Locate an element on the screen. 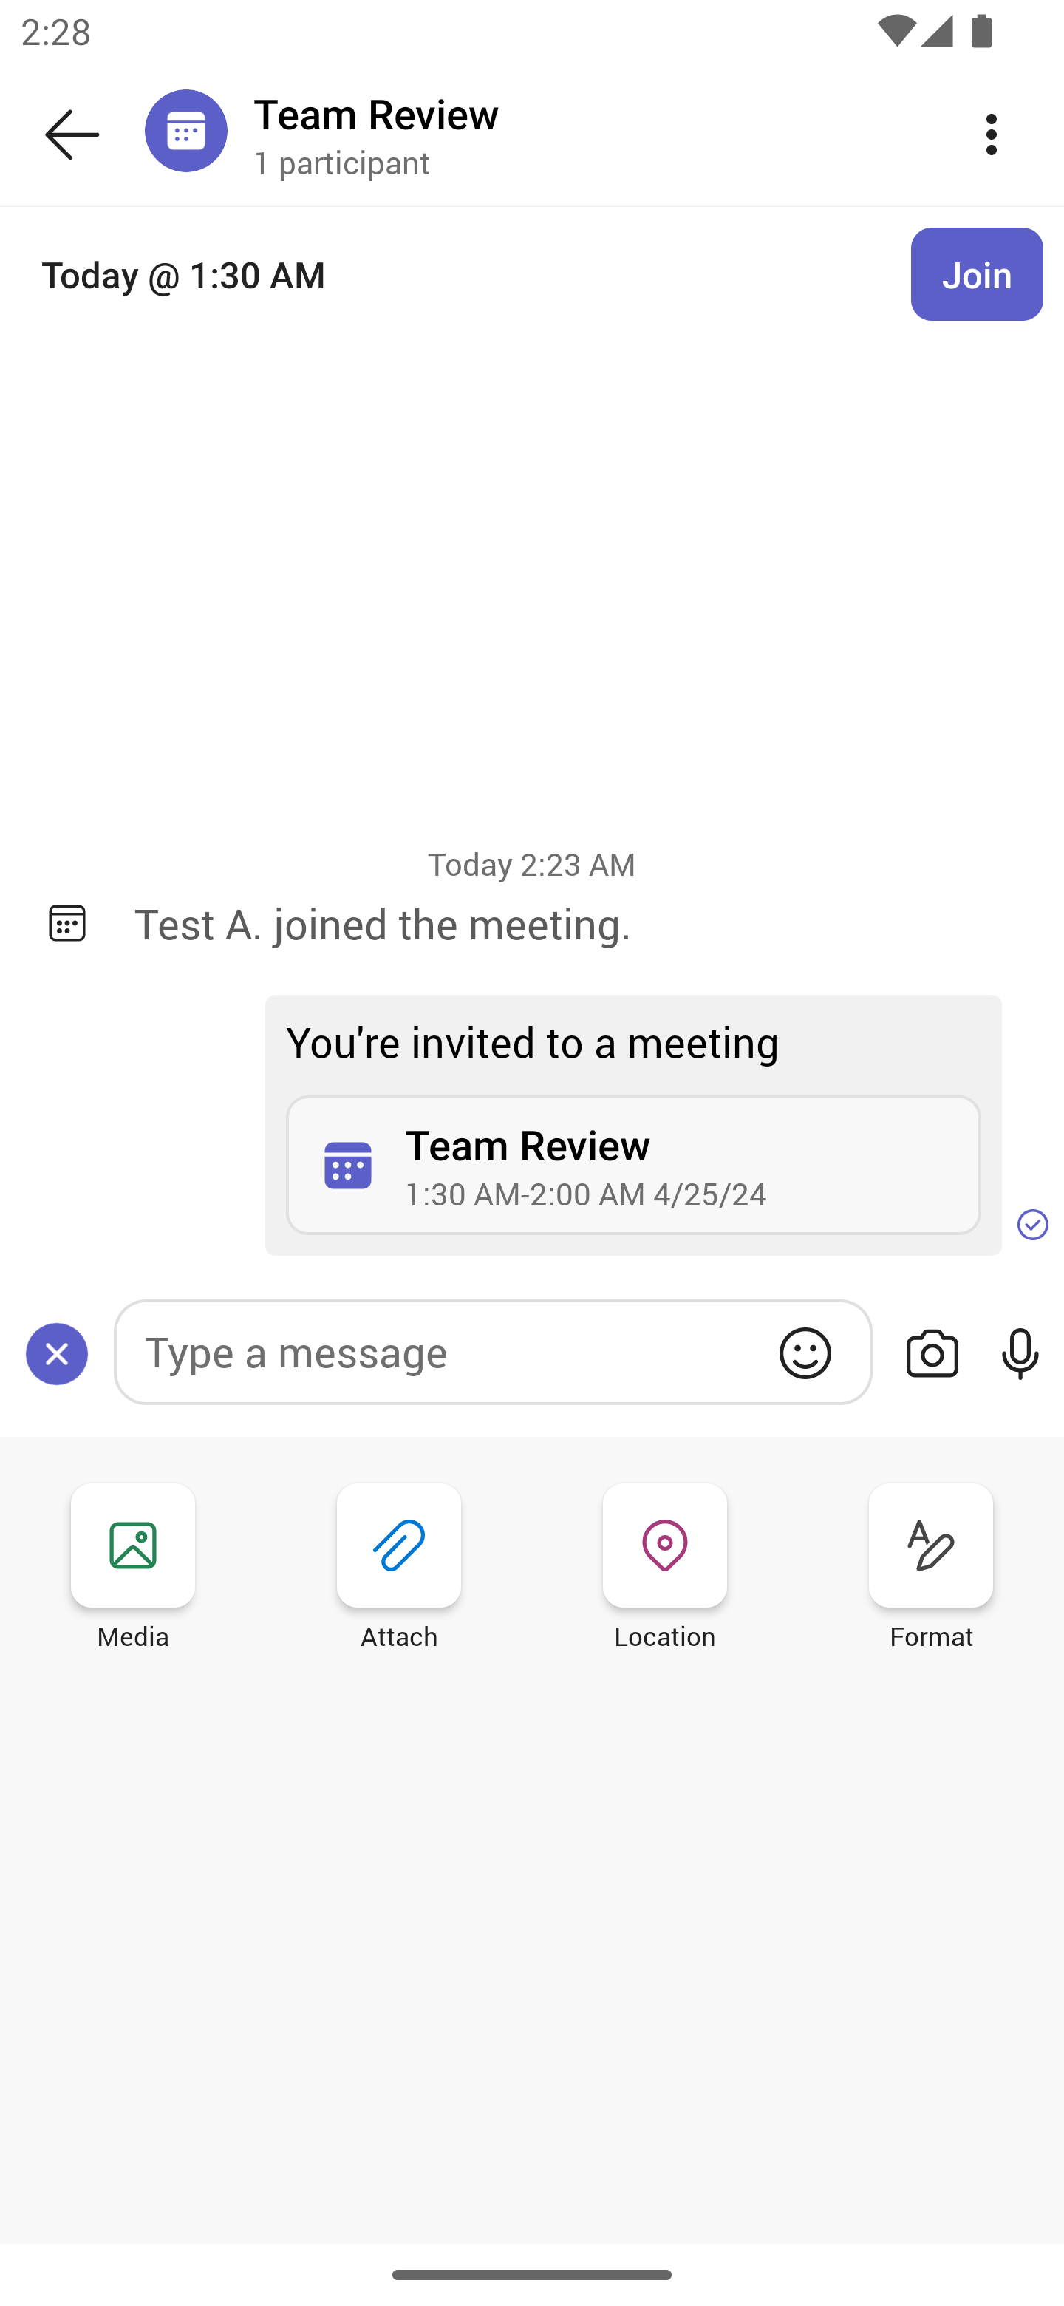 This screenshot has height=2306, width=1064. GIFs and emojis picker is located at coordinates (805, 1353).